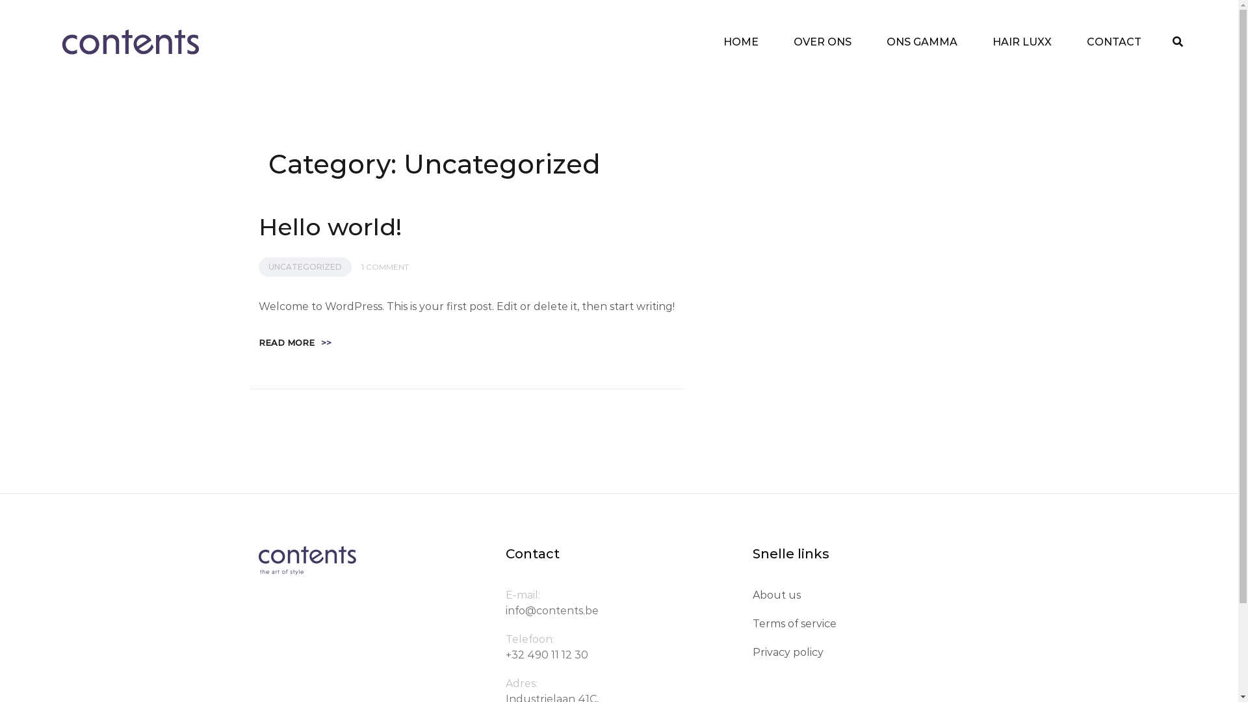  I want to click on About us, so click(777, 595).